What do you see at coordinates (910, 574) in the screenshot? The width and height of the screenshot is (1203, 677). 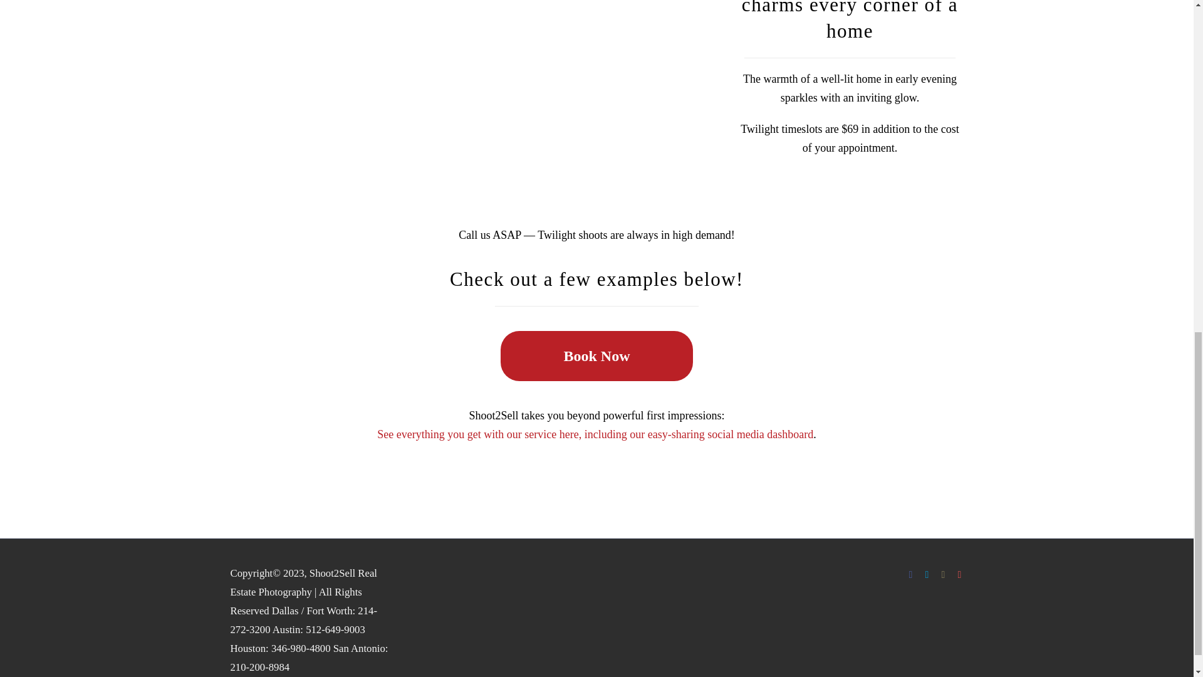 I see `Facebook` at bounding box center [910, 574].